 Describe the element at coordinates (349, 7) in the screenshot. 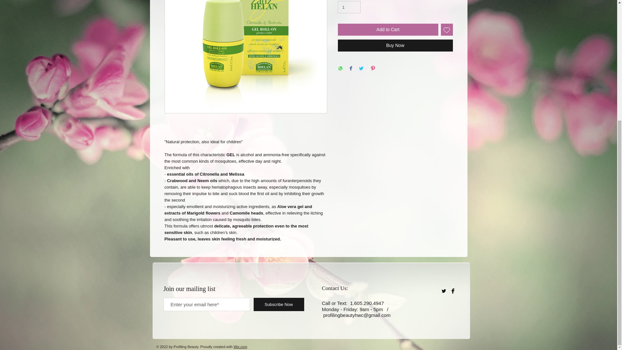

I see `1` at that location.